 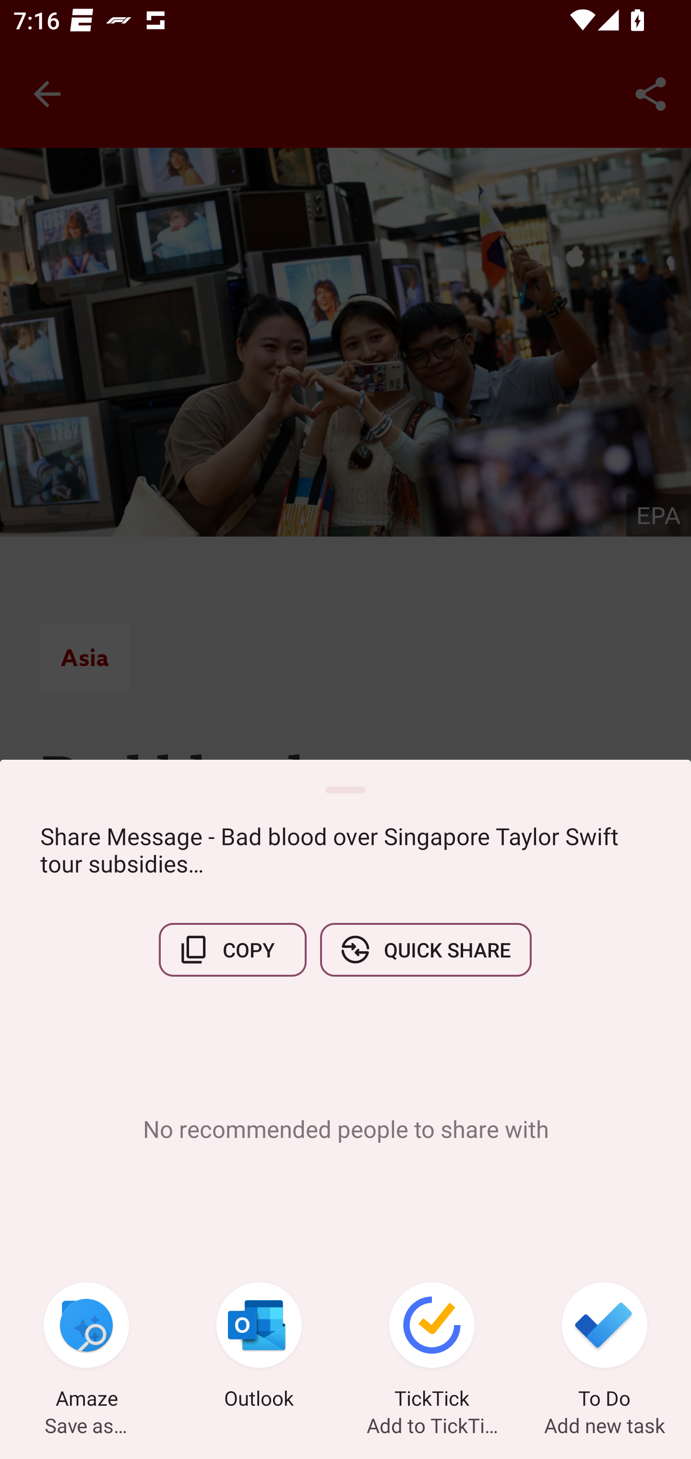 What do you see at coordinates (425, 949) in the screenshot?
I see `QUICK SHARE` at bounding box center [425, 949].